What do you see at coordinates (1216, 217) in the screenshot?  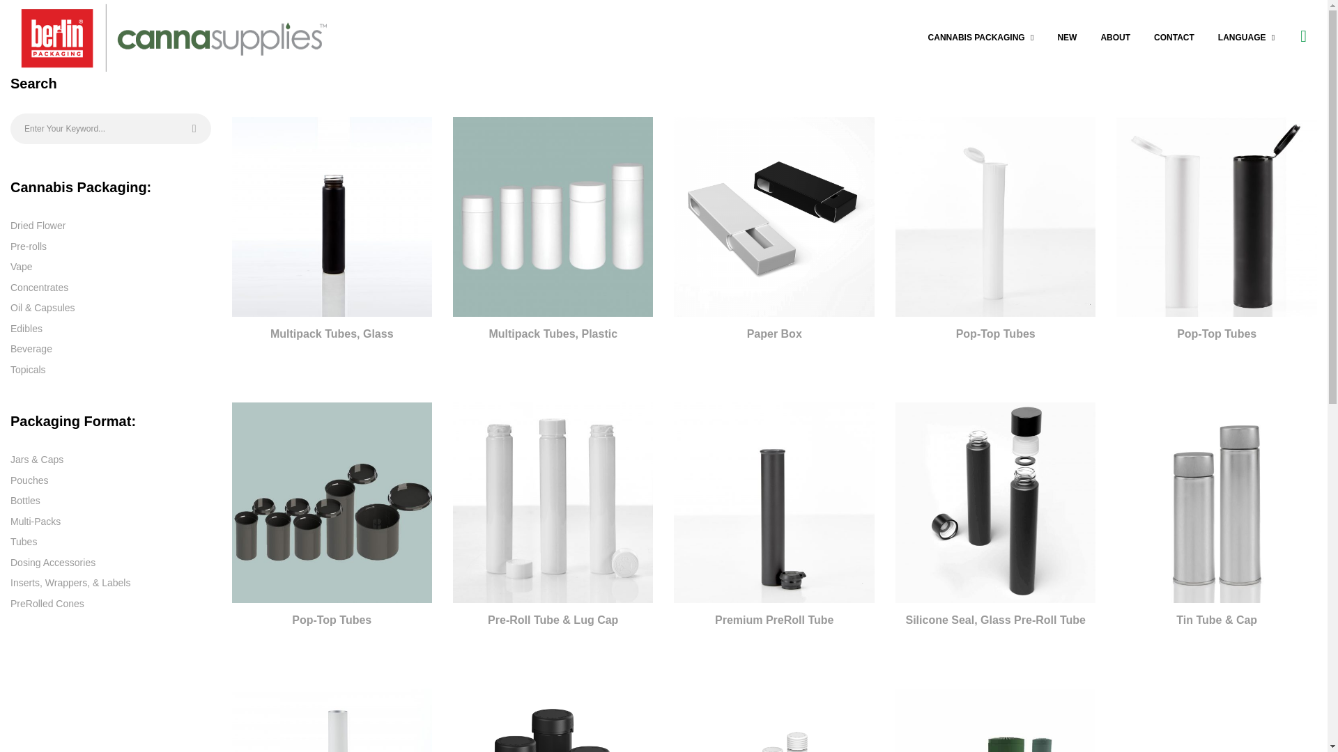 I see `Pop-Top Tubes` at bounding box center [1216, 217].